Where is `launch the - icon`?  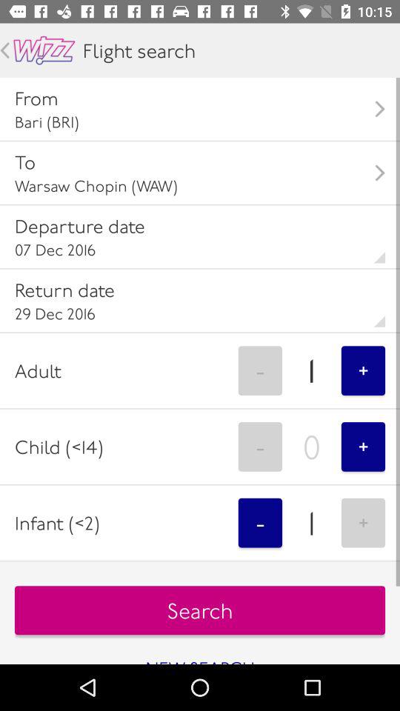
launch the - icon is located at coordinates (260, 447).